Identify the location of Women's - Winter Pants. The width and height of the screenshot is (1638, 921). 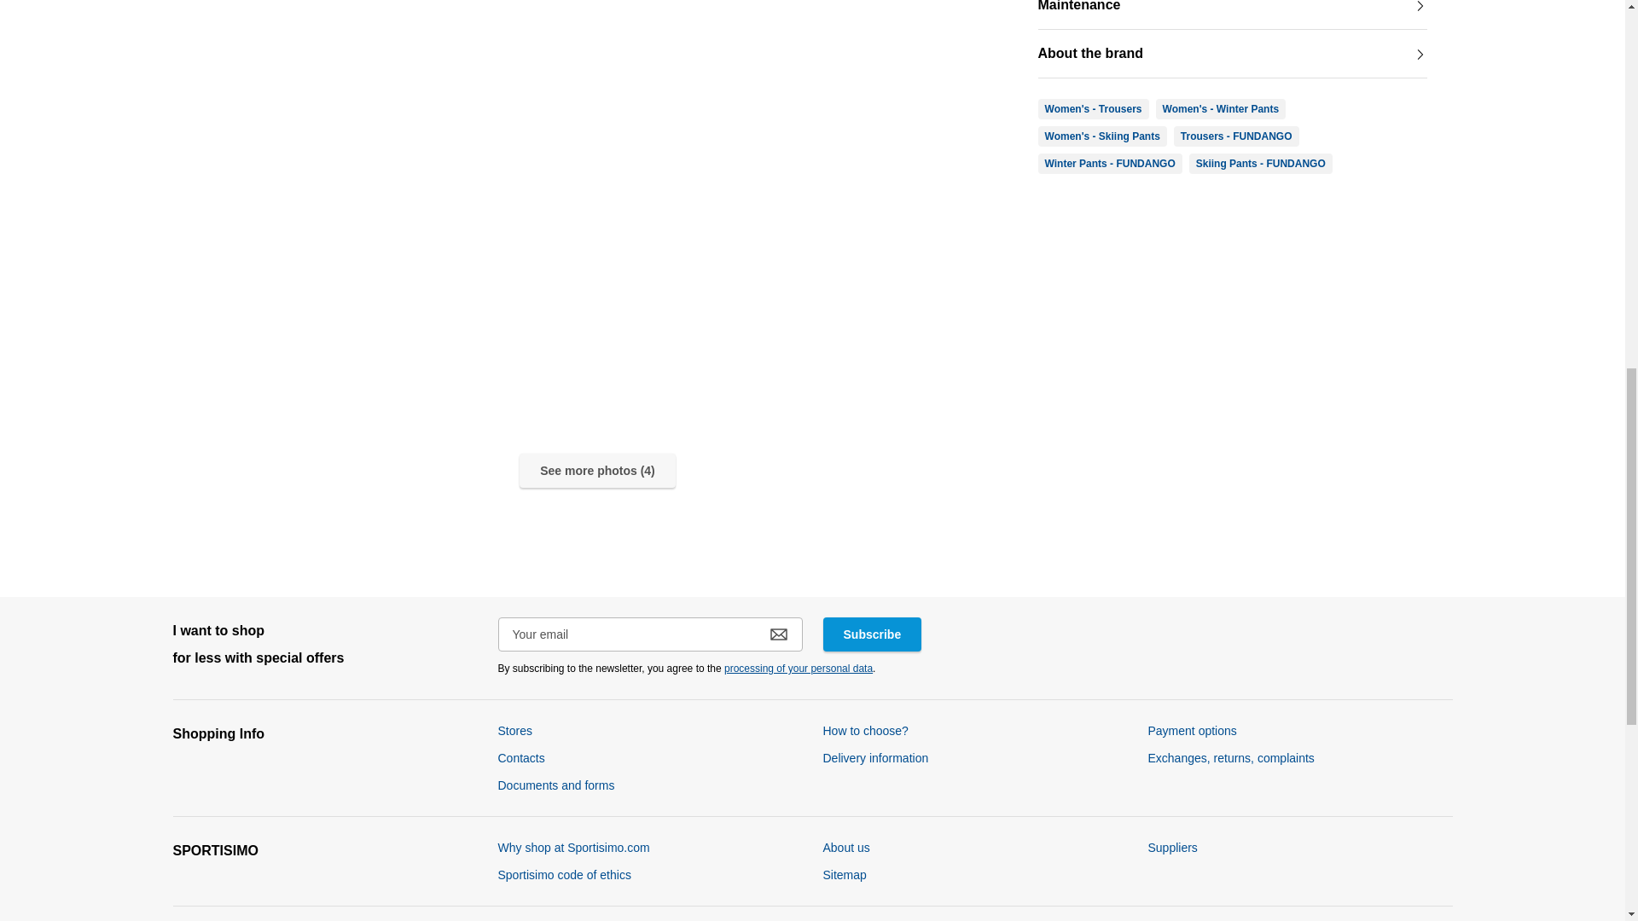
(1221, 109).